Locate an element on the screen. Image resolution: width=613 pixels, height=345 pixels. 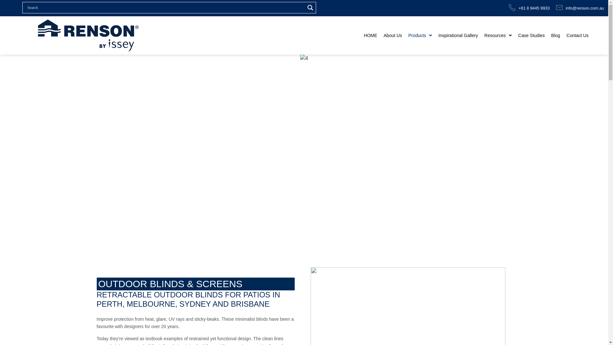
Case Studies is located at coordinates (531, 35).